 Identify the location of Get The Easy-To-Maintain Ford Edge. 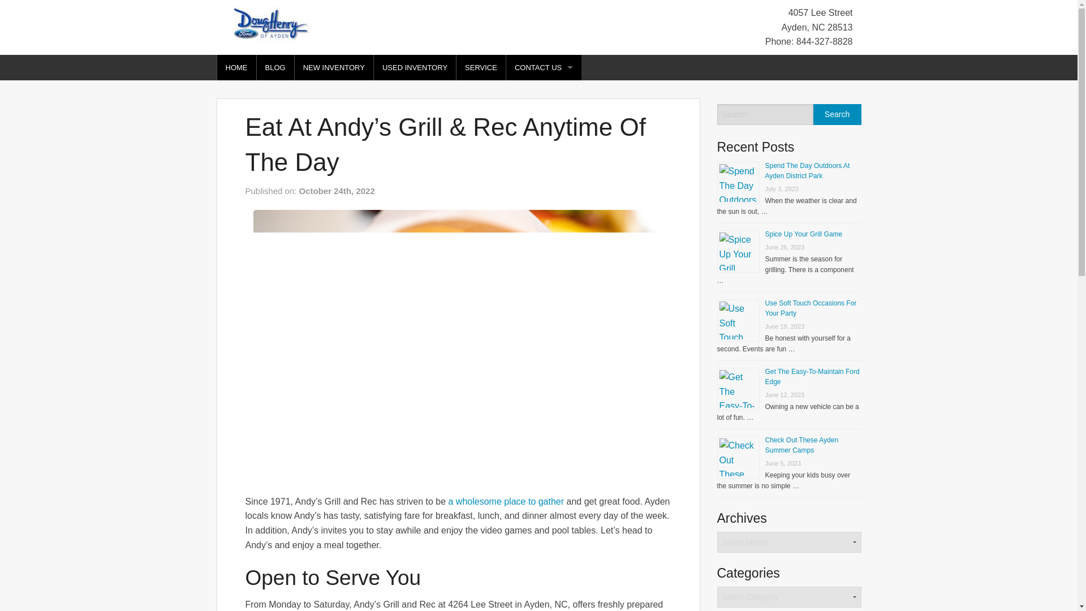
(811, 377).